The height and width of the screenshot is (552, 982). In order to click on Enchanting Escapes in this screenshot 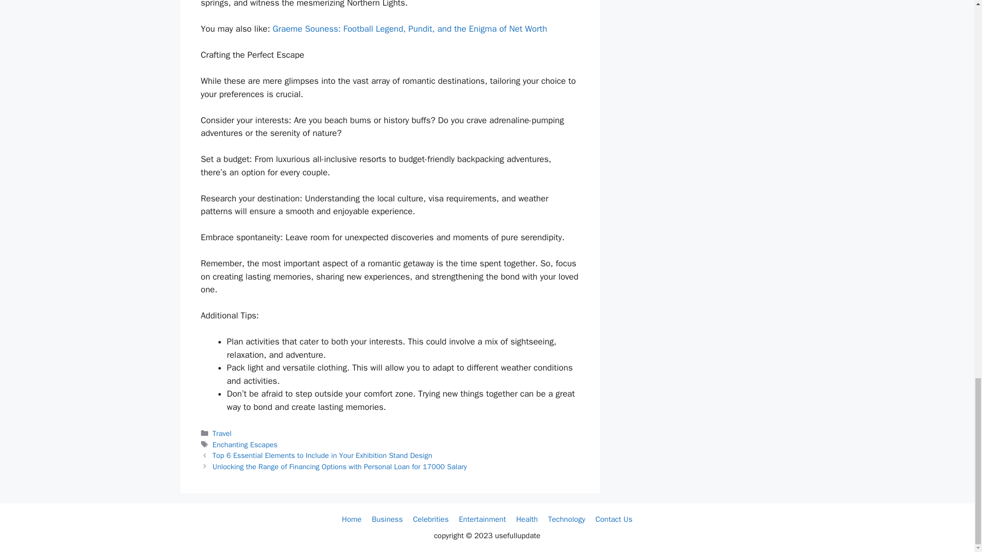, I will do `click(245, 445)`.